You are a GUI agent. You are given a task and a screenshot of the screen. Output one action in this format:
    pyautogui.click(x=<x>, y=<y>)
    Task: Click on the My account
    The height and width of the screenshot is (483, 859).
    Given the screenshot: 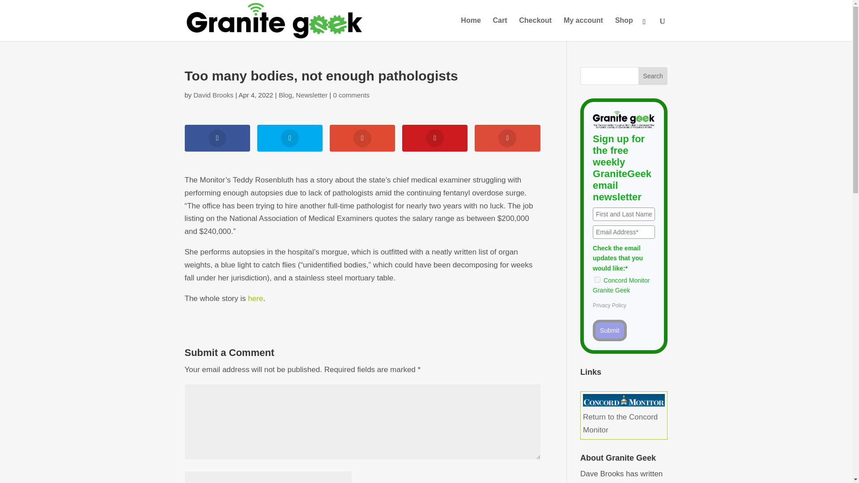 What is the action you would take?
    pyautogui.click(x=583, y=29)
    